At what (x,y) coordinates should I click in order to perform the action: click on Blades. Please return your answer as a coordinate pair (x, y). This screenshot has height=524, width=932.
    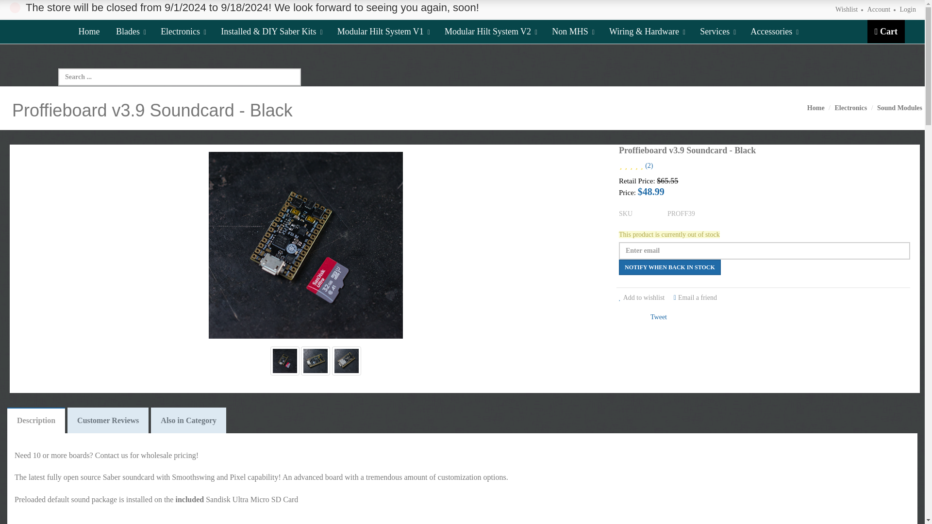
    Looking at the image, I should click on (131, 31).